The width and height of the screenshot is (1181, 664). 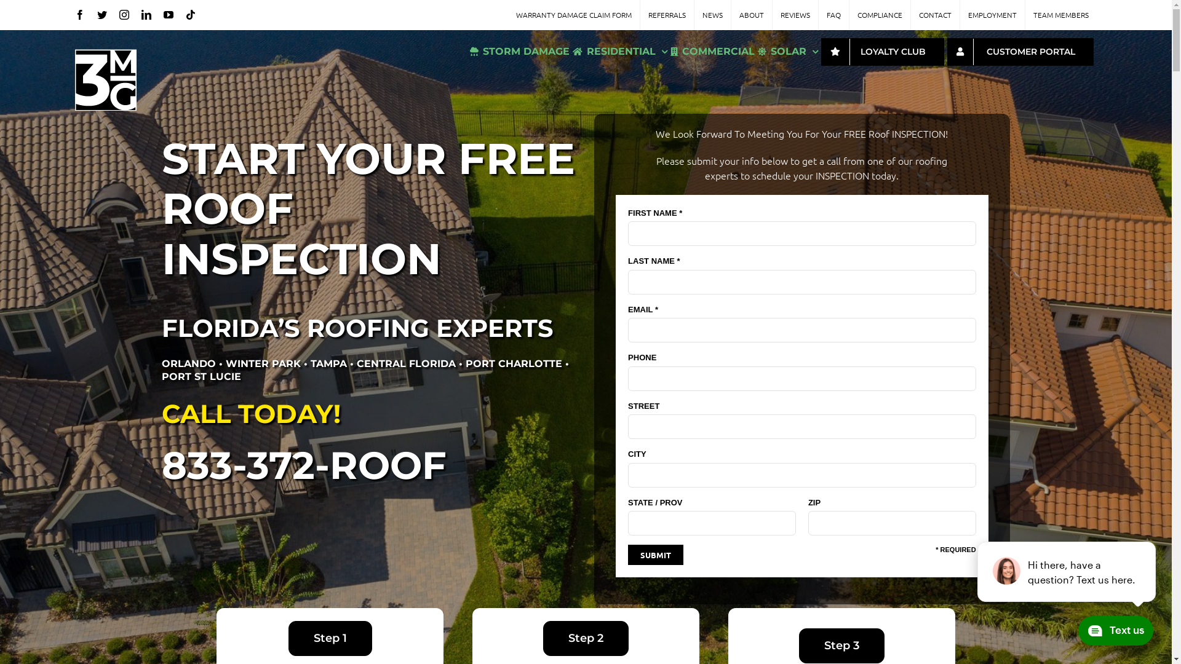 What do you see at coordinates (191, 15) in the screenshot?
I see `Tiktok` at bounding box center [191, 15].